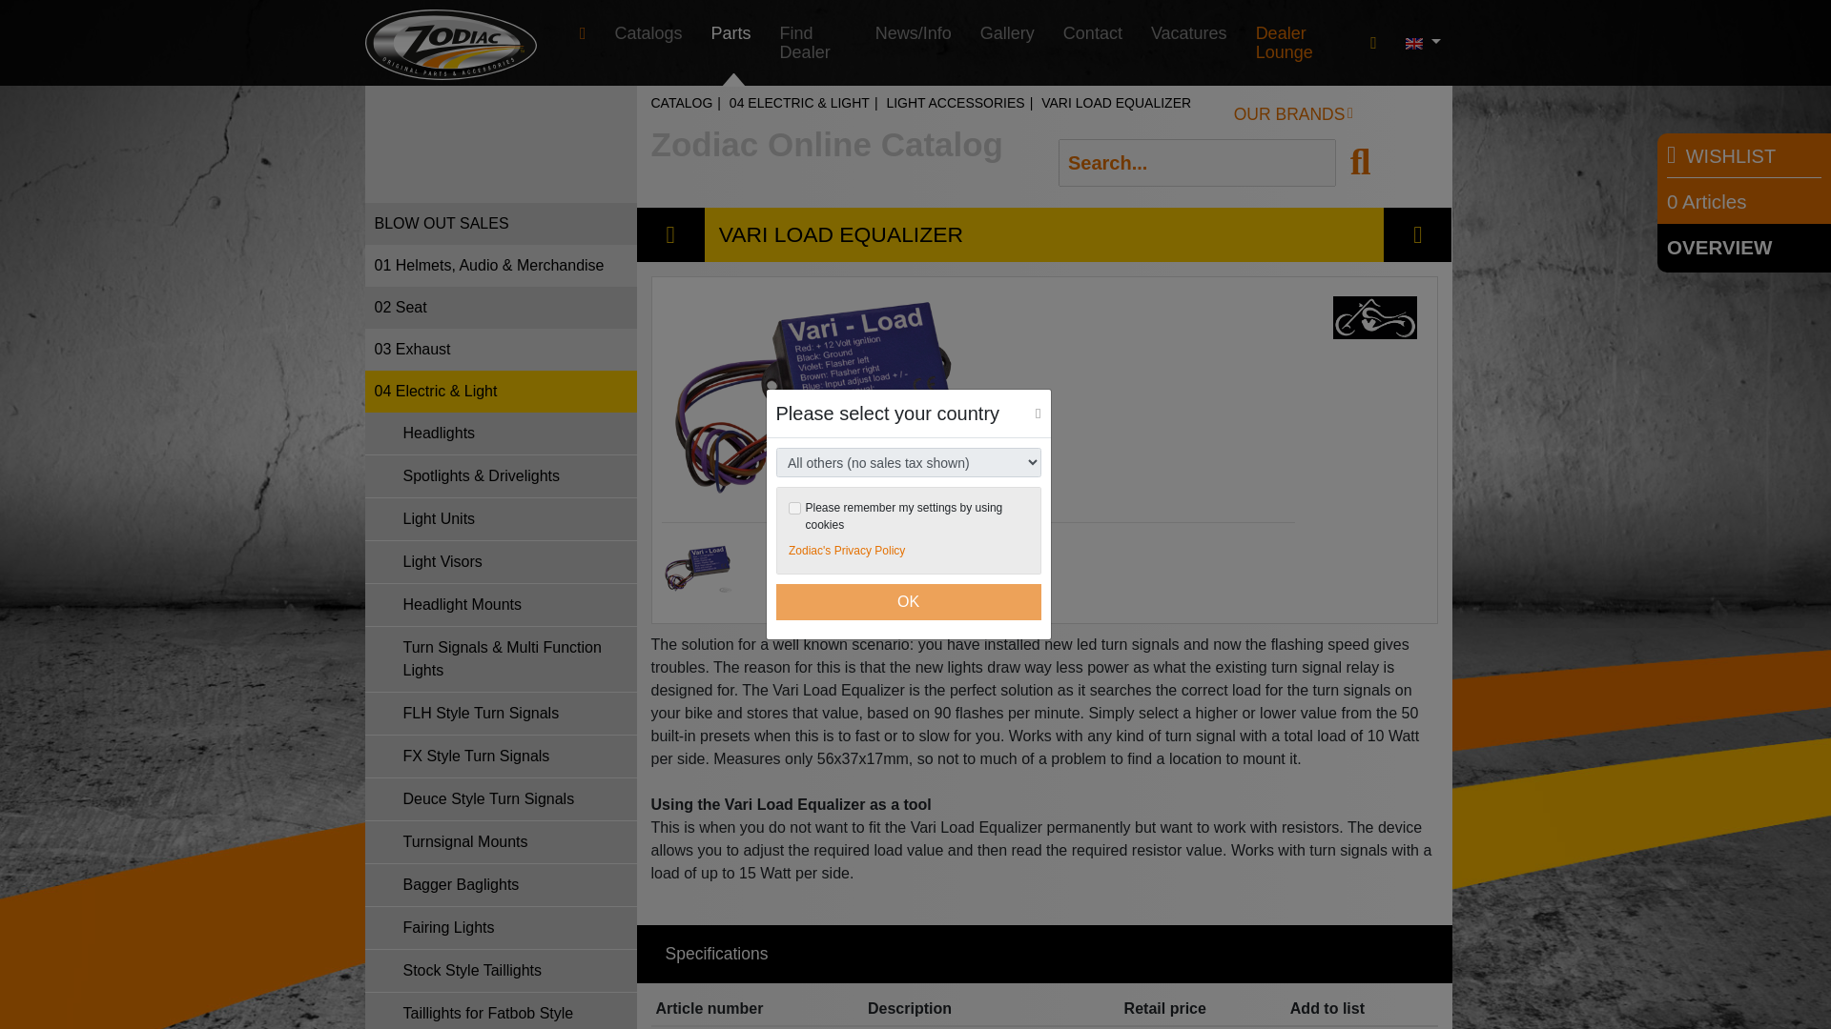  Describe the element at coordinates (500, 714) in the screenshot. I see `FLH Style Turn Signals` at that location.